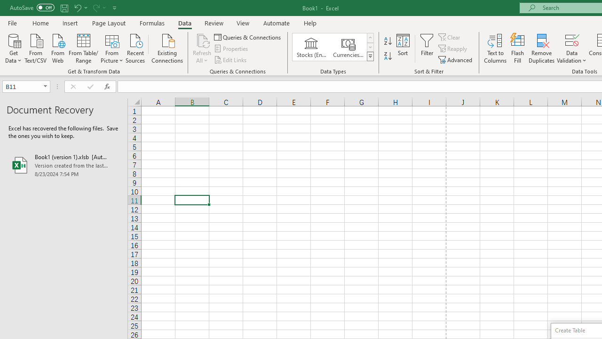  Describe the element at coordinates (112, 48) in the screenshot. I see `From Picture` at that location.